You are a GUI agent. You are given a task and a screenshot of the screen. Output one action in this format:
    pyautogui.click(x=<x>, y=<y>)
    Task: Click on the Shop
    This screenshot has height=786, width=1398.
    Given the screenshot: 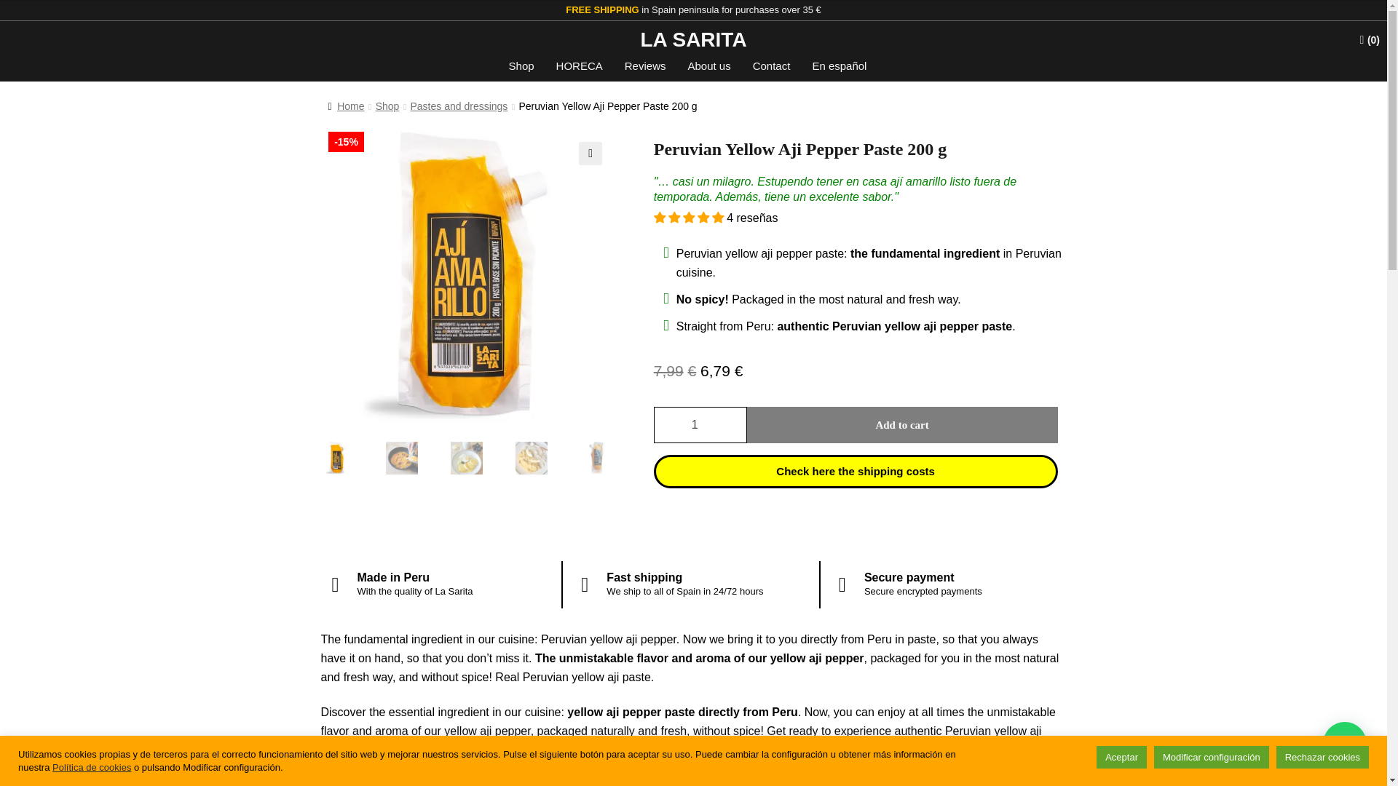 What is the action you would take?
    pyautogui.click(x=521, y=65)
    